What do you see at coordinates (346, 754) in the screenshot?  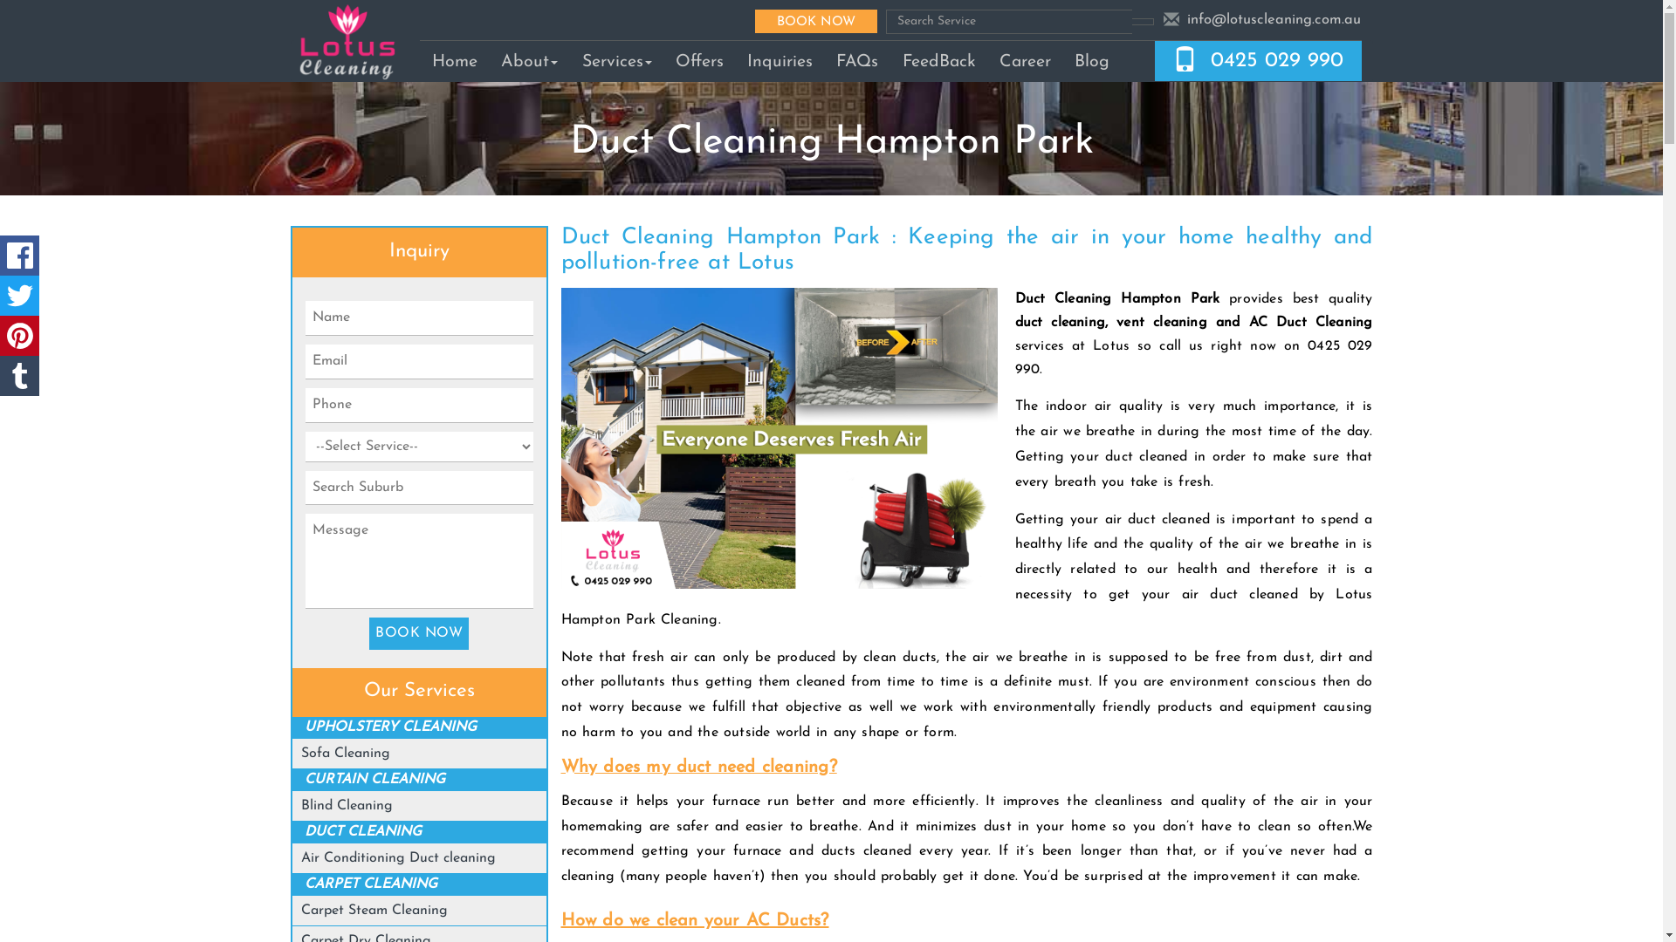 I see `Sofa Cleaning` at bounding box center [346, 754].